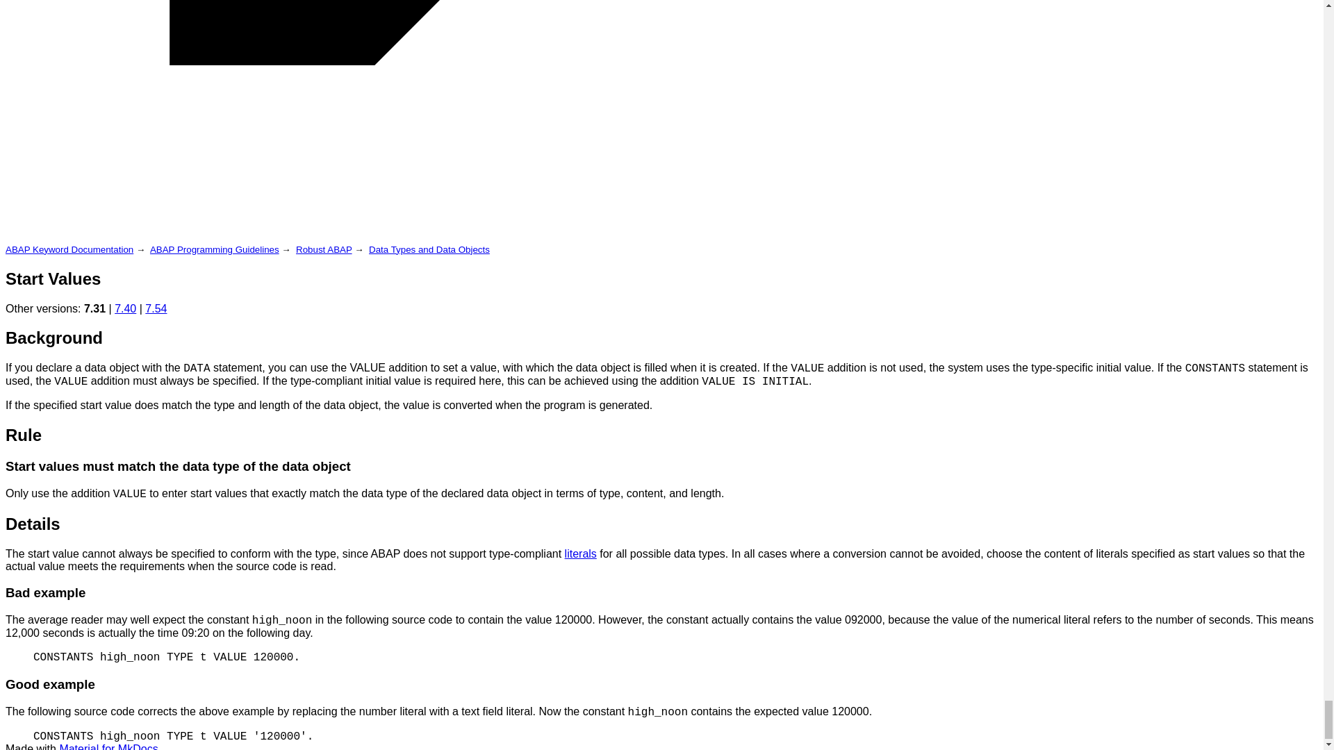 This screenshot has height=750, width=1334. Describe the element at coordinates (156, 308) in the screenshot. I see `7.54` at that location.